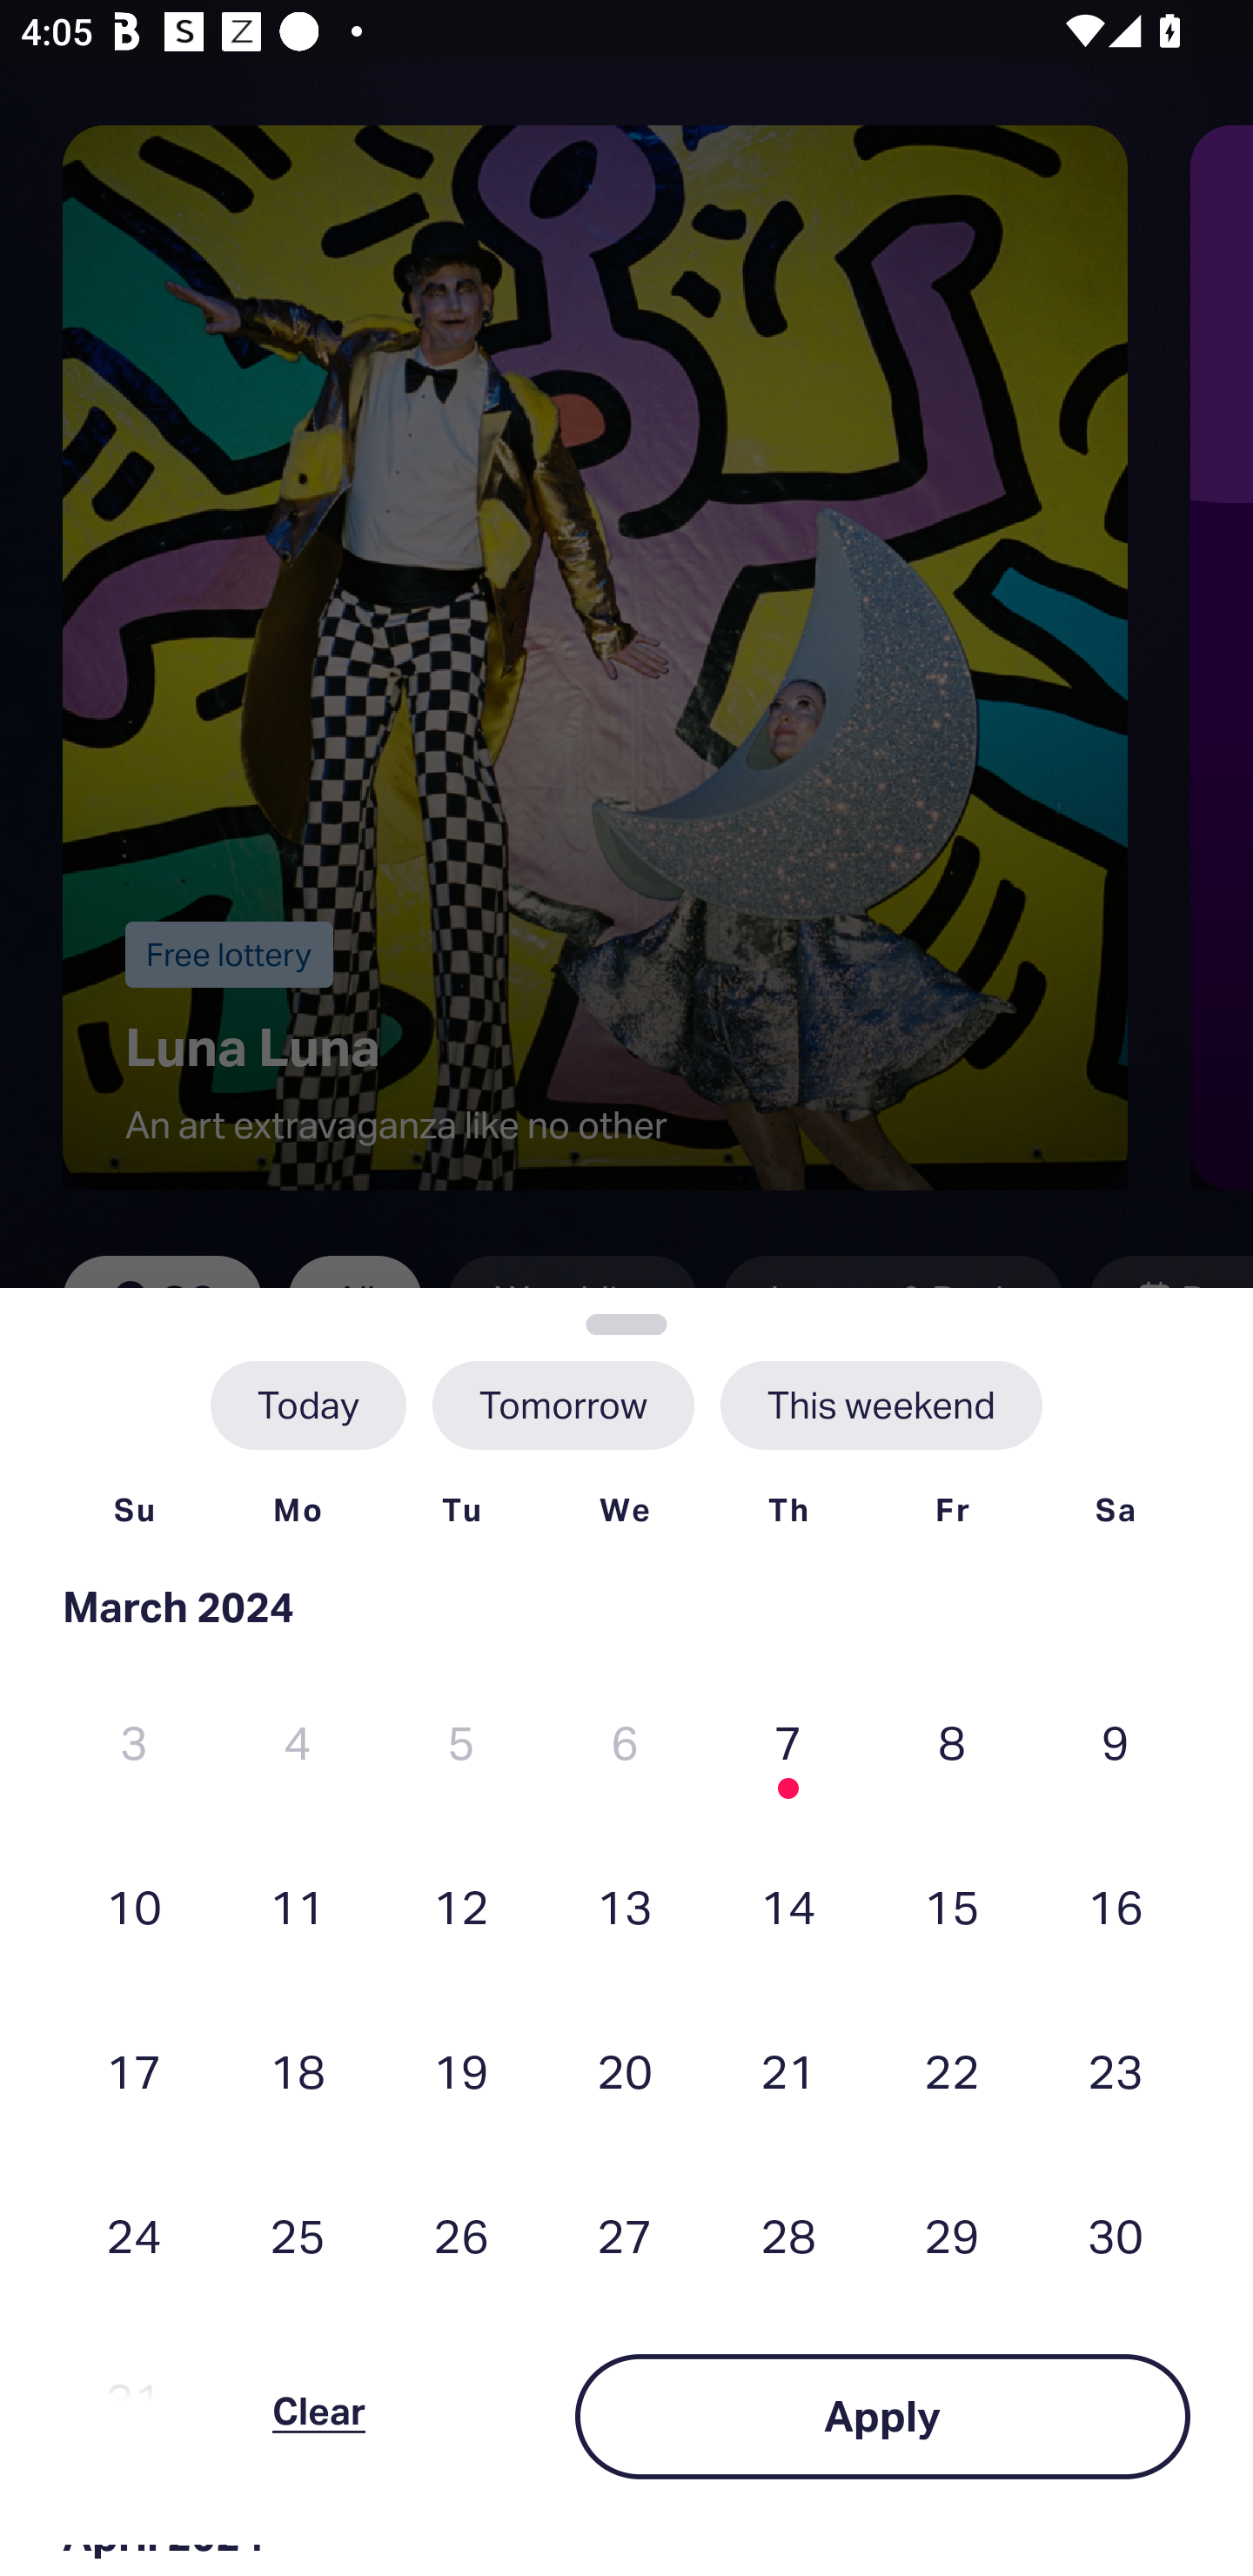 Image resolution: width=1253 pixels, height=2576 pixels. What do you see at coordinates (952, 1906) in the screenshot?
I see `15` at bounding box center [952, 1906].